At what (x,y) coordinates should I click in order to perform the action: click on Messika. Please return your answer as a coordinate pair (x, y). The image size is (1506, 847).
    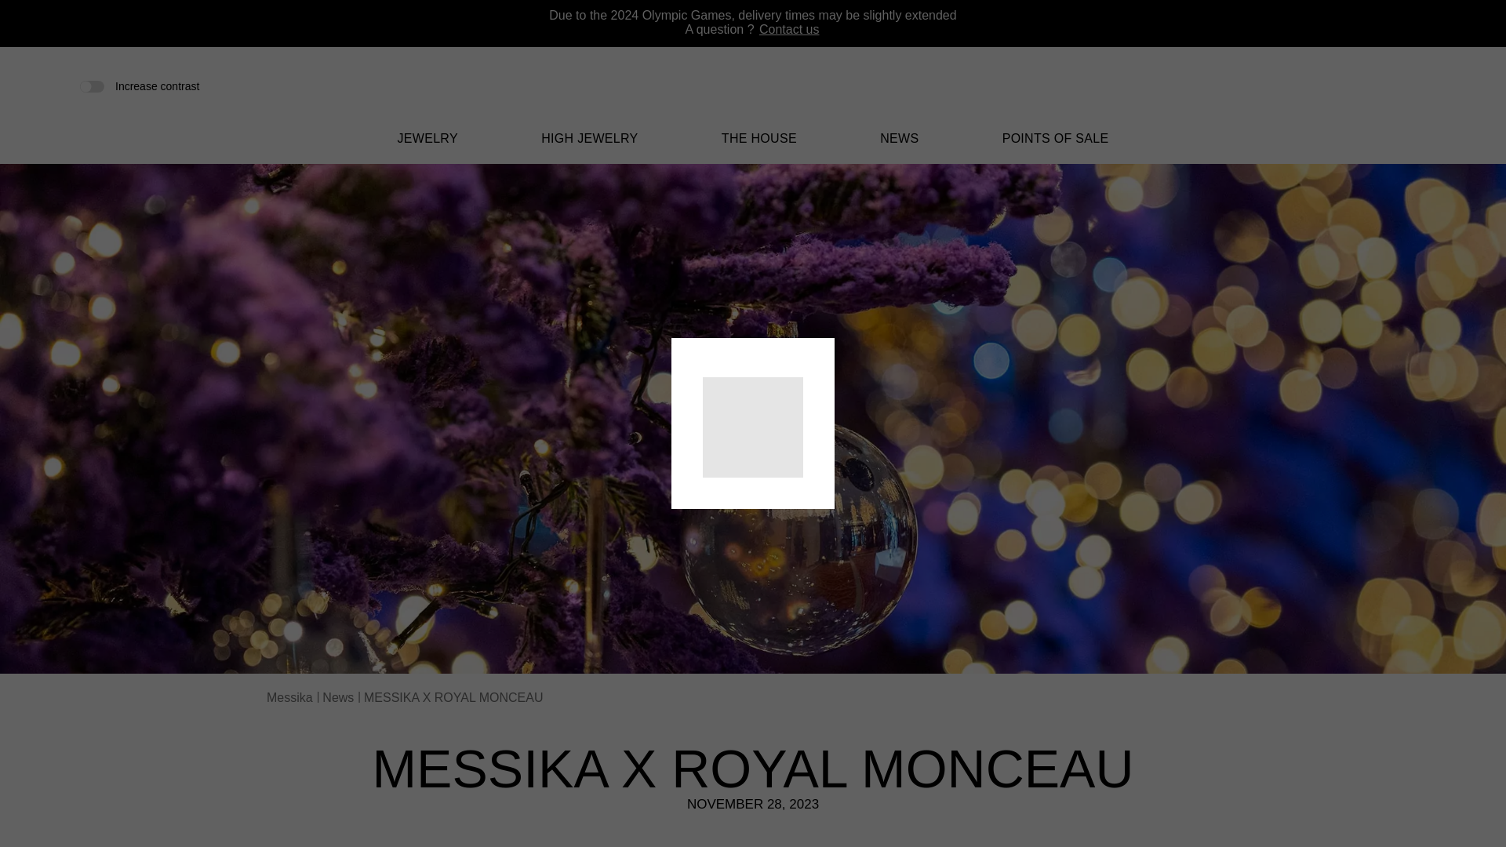
    Looking at the image, I should click on (753, 107).